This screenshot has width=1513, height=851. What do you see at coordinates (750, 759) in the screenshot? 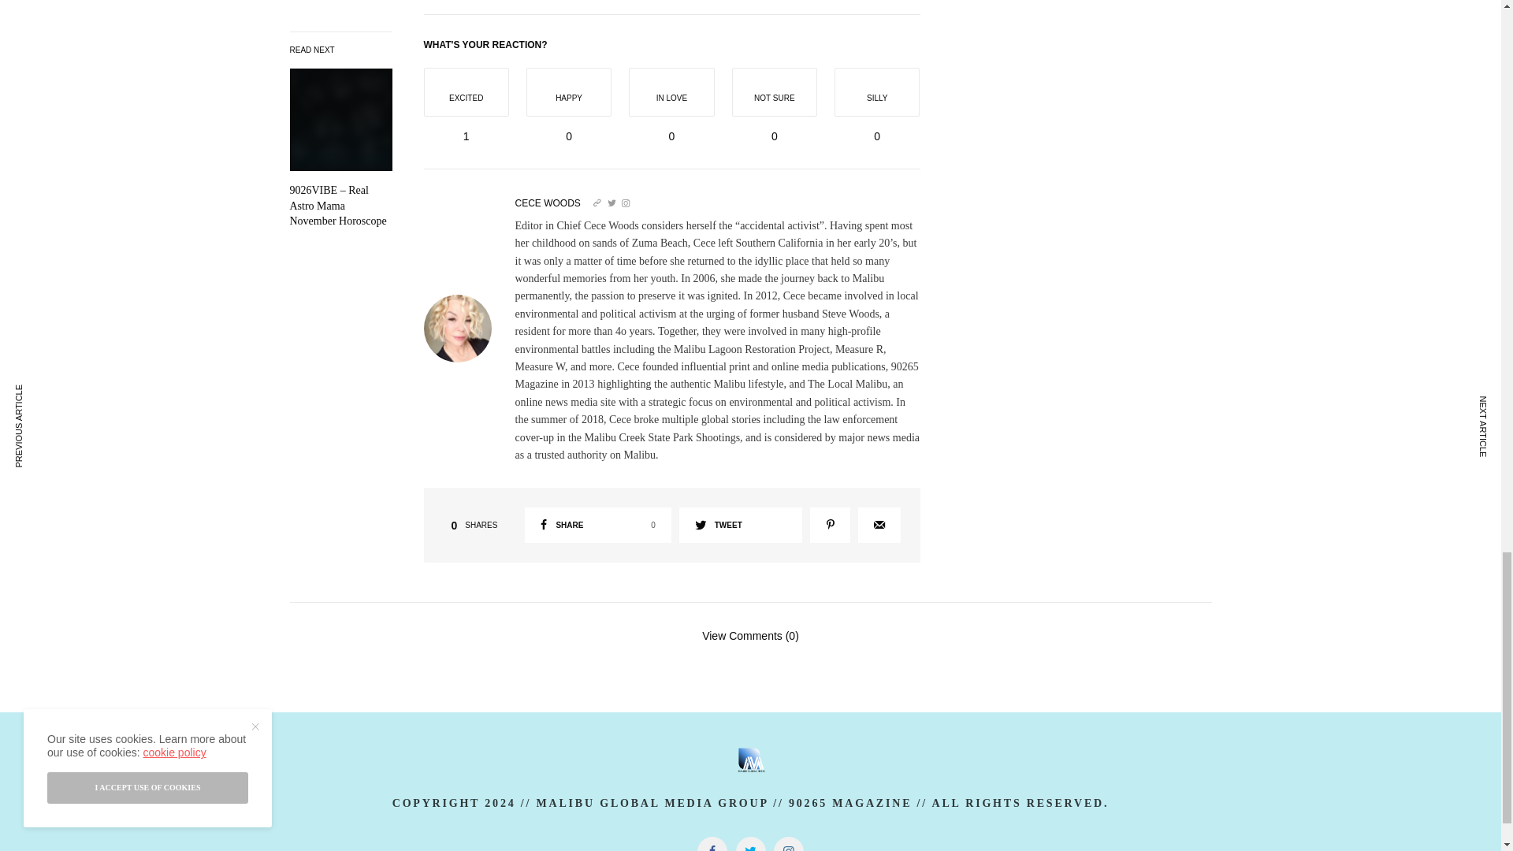
I see `Malibu 90265 Magazine` at bounding box center [750, 759].